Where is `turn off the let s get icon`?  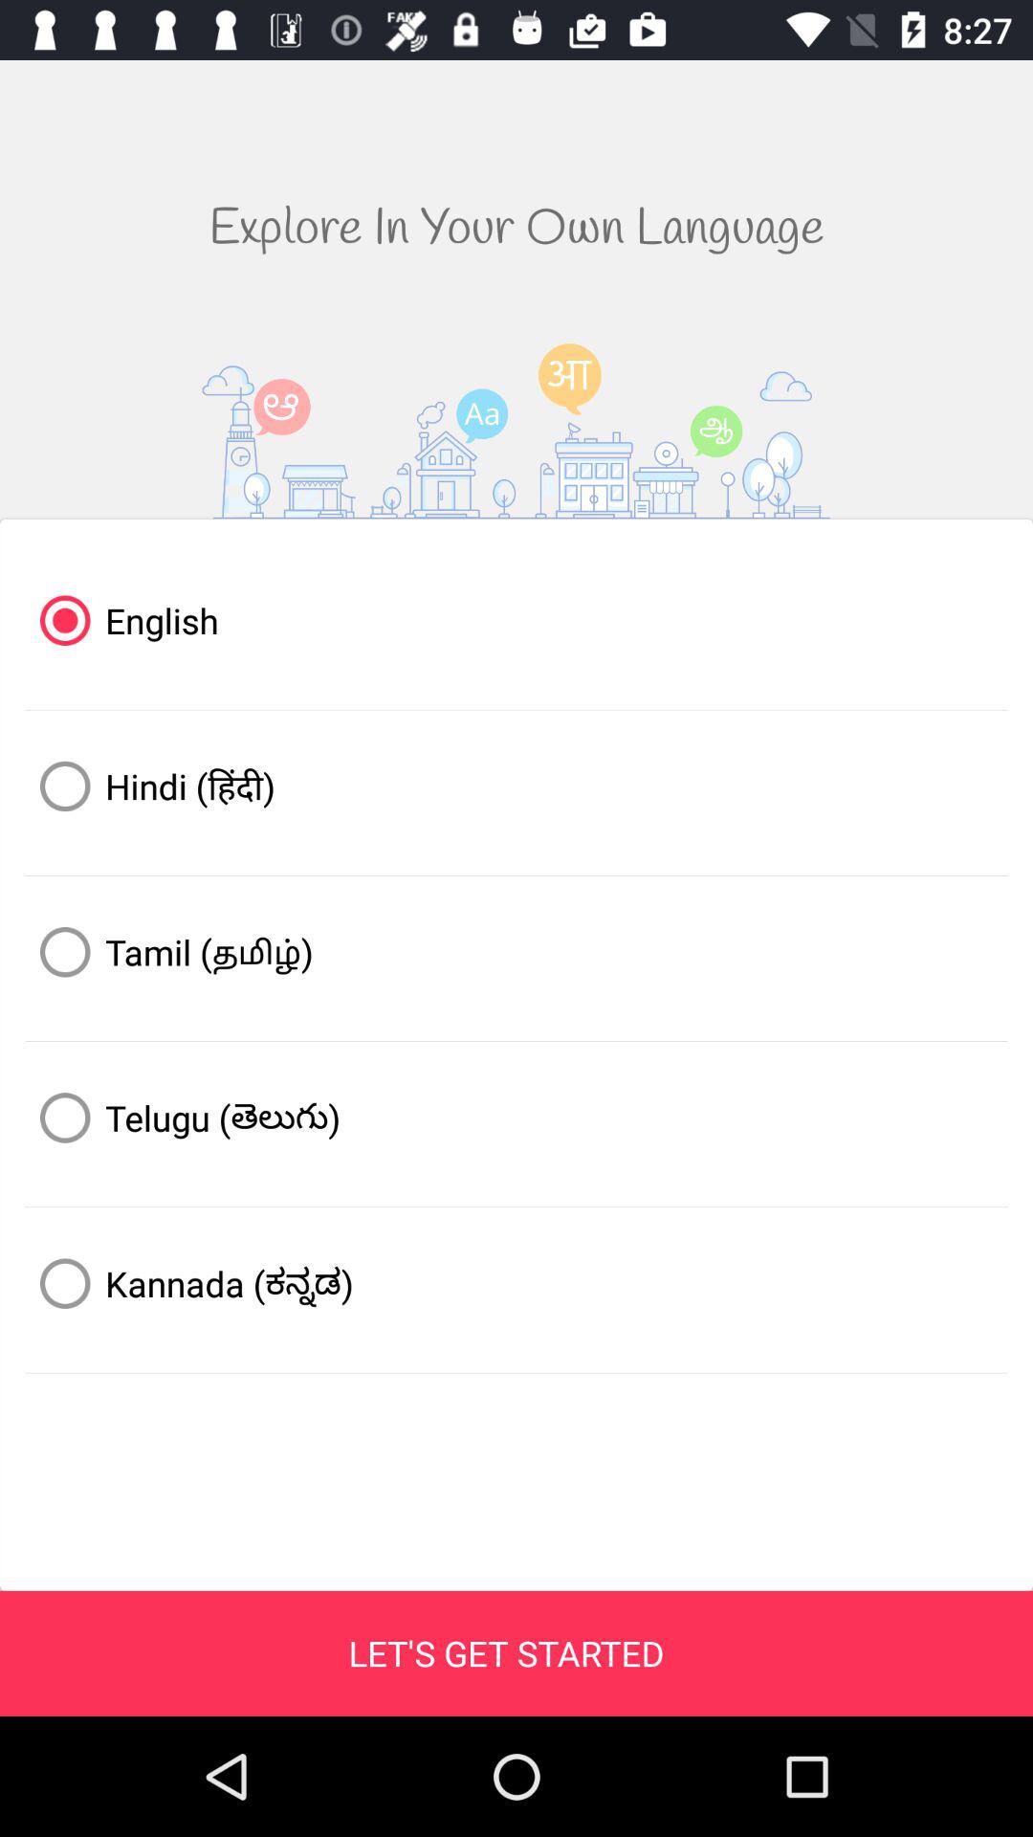 turn off the let s get icon is located at coordinates (506, 1653).